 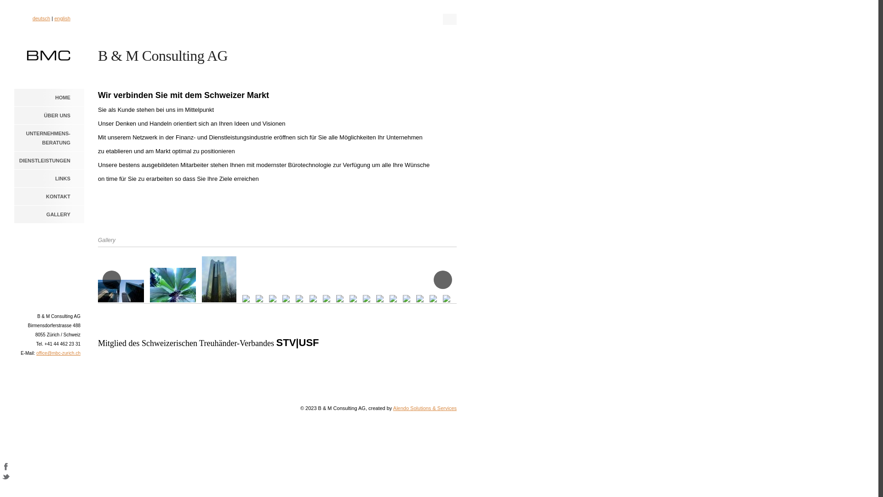 What do you see at coordinates (6, 468) in the screenshot?
I see `Friend me on Facebook` at bounding box center [6, 468].